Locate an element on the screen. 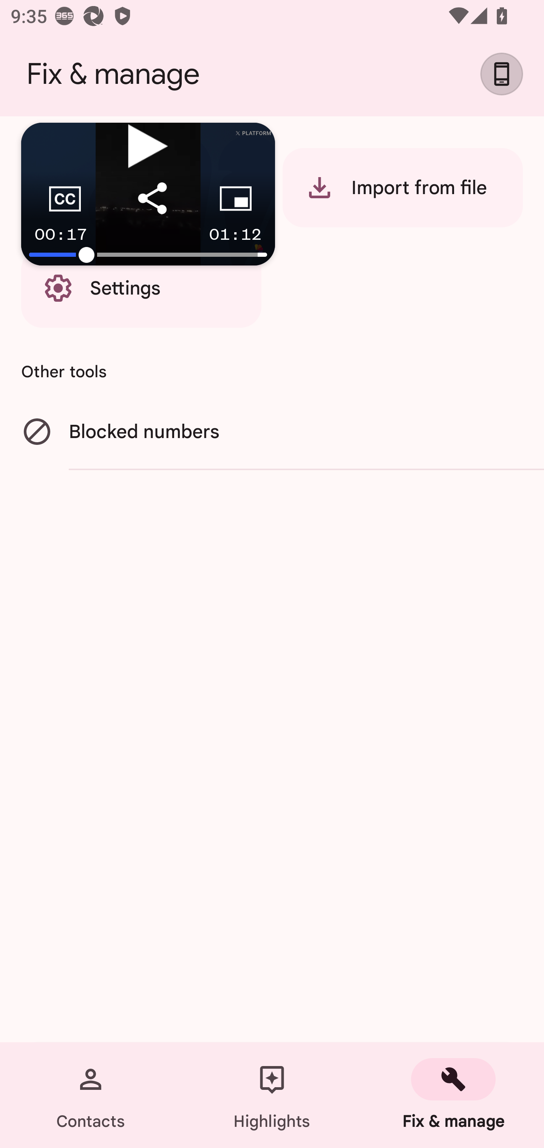 This screenshot has height=1148, width=544. Import from file is located at coordinates (402, 187).